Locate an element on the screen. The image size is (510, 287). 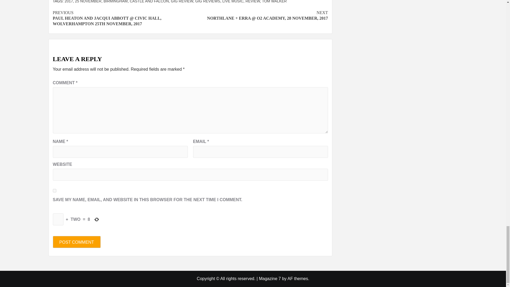
25 NOVEMBER is located at coordinates (88, 2).